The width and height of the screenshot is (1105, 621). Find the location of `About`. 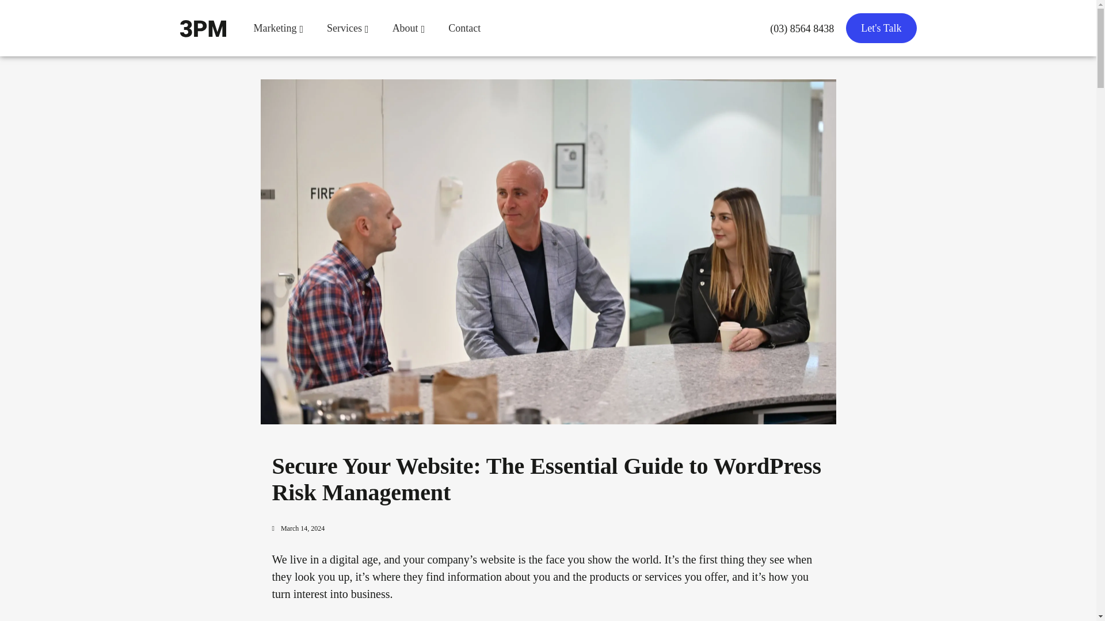

About is located at coordinates (409, 28).